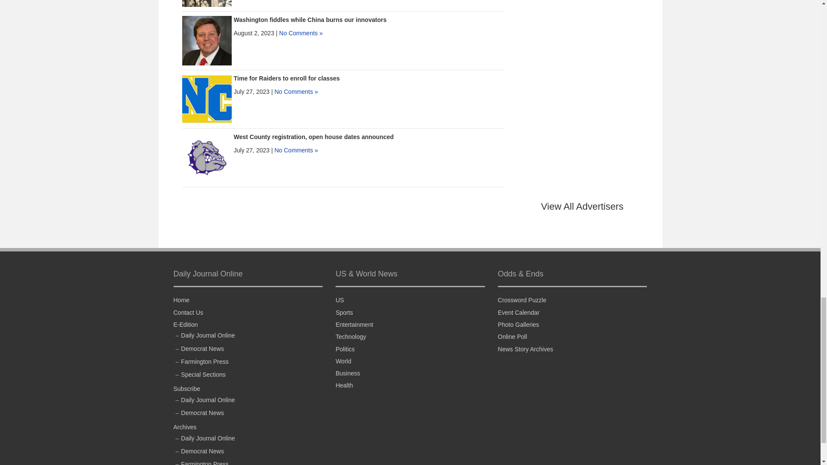 Image resolution: width=827 pixels, height=465 pixels. Describe the element at coordinates (207, 98) in the screenshot. I see `Time for Raiders to enroll for classes` at that location.